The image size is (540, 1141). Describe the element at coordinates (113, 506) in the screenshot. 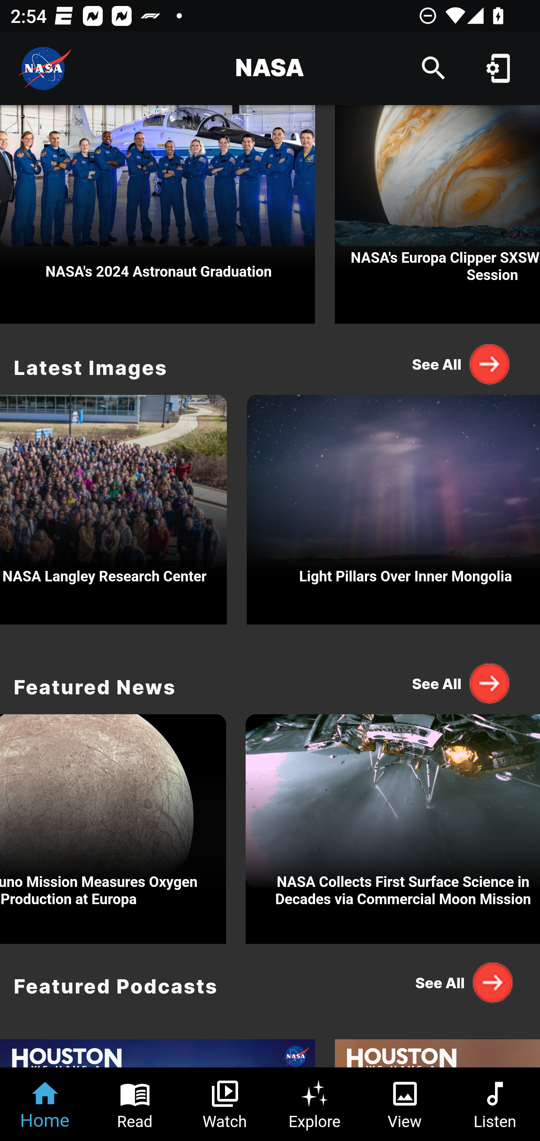

I see `Women of NASA Langley Research Center` at that location.